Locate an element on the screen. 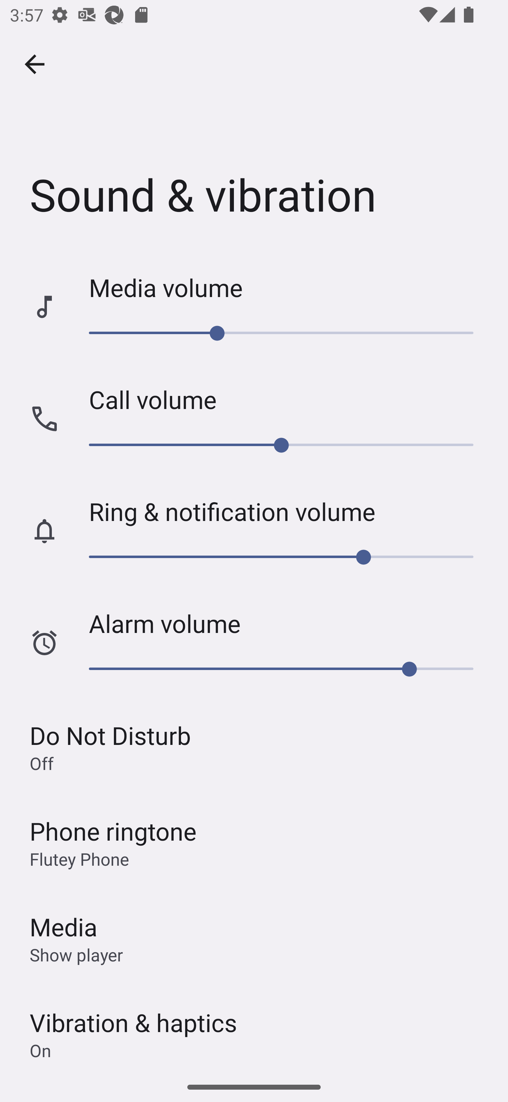  Vibration & haptics On is located at coordinates (254, 1029).